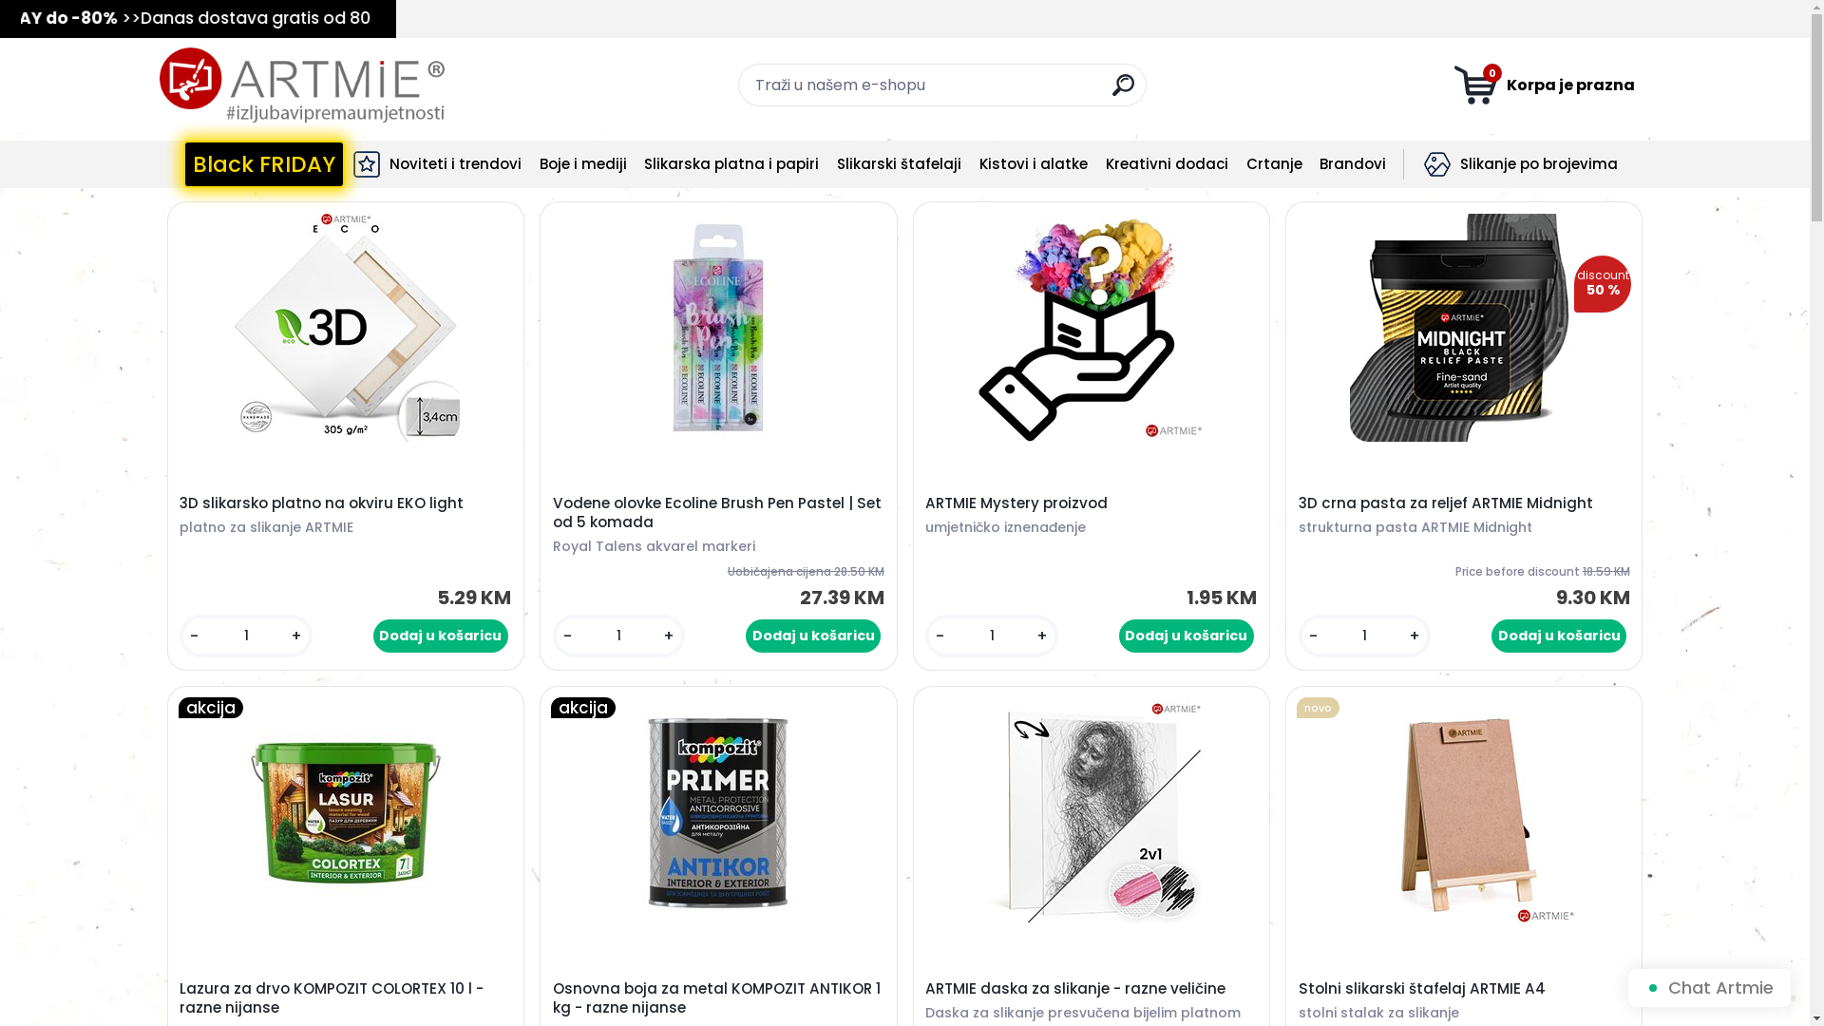 This screenshot has width=1824, height=1026. Describe the element at coordinates (263, 164) in the screenshot. I see `Black FRIDAY` at that location.